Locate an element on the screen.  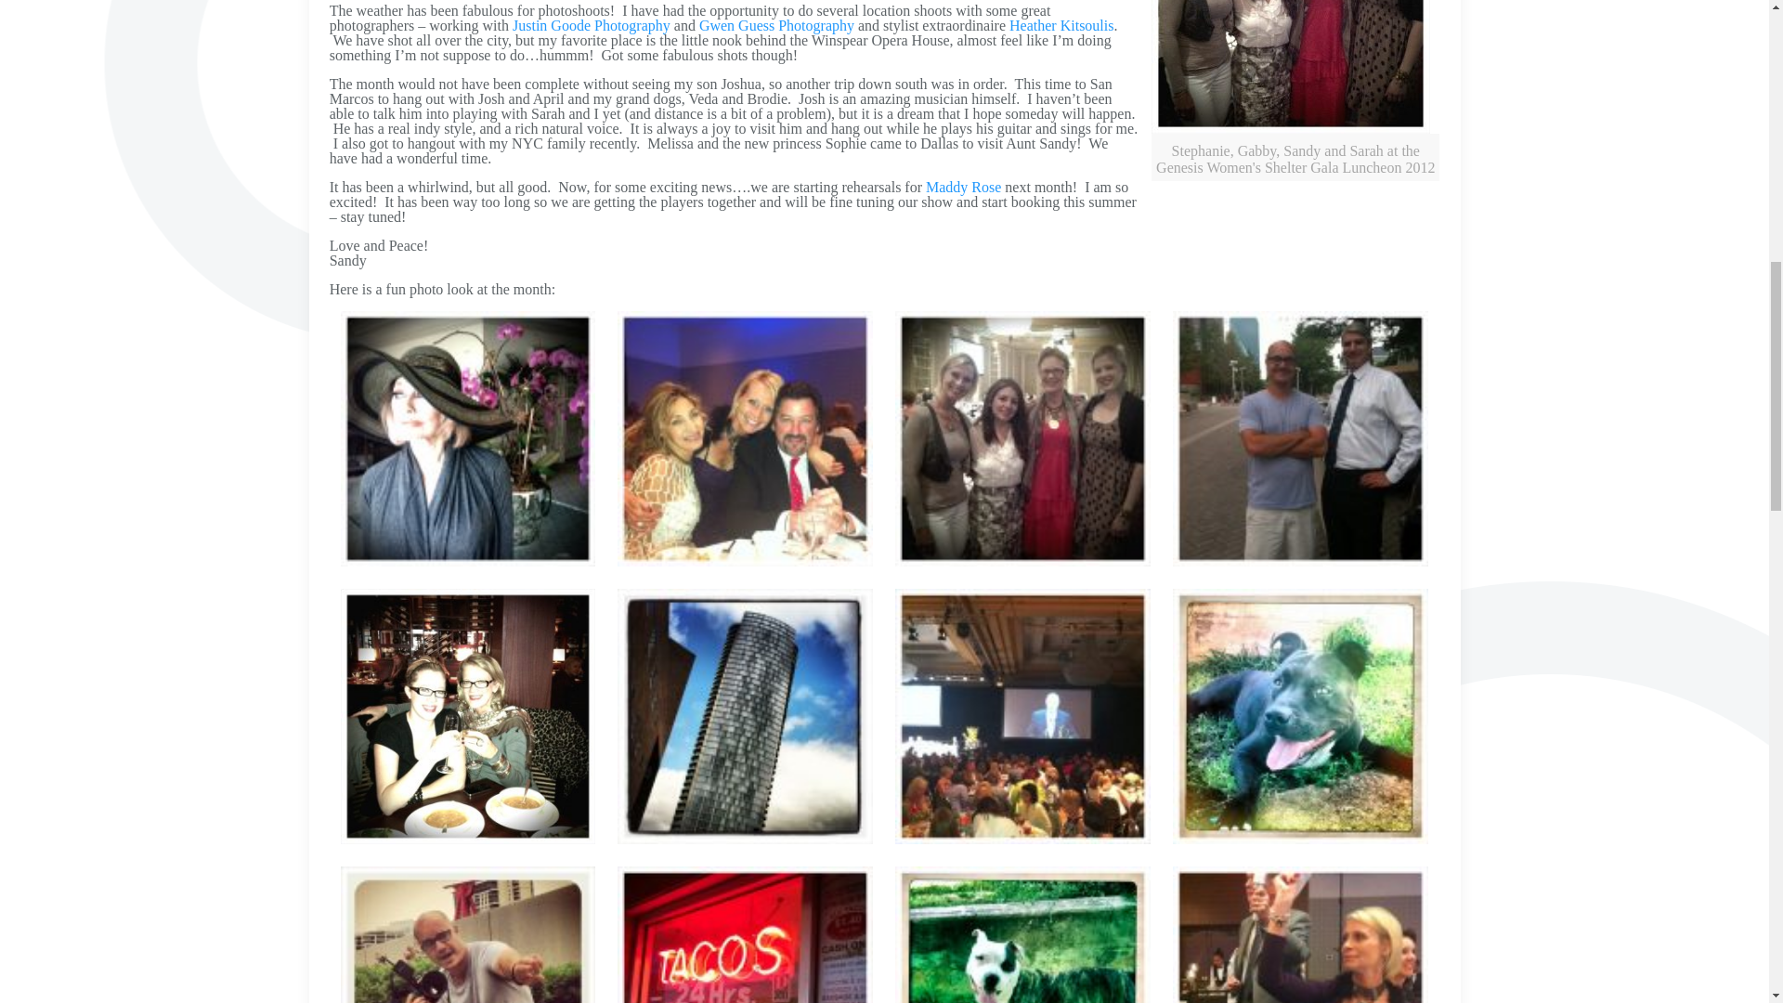
GenesisEvent is located at coordinates (1291, 67).